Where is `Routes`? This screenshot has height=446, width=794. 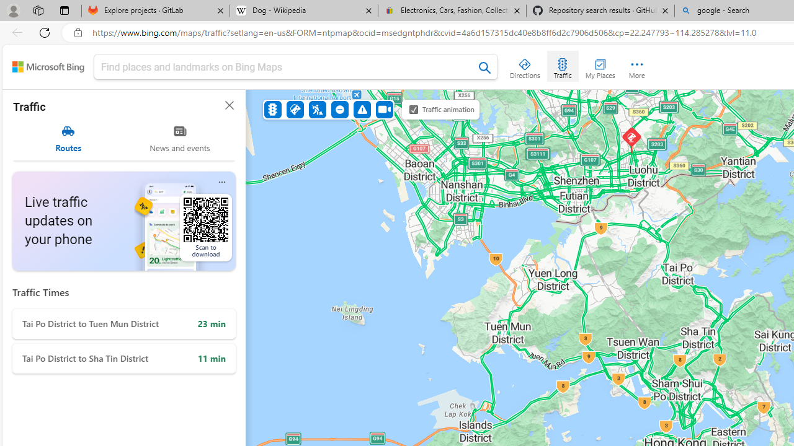
Routes is located at coordinates (68, 139).